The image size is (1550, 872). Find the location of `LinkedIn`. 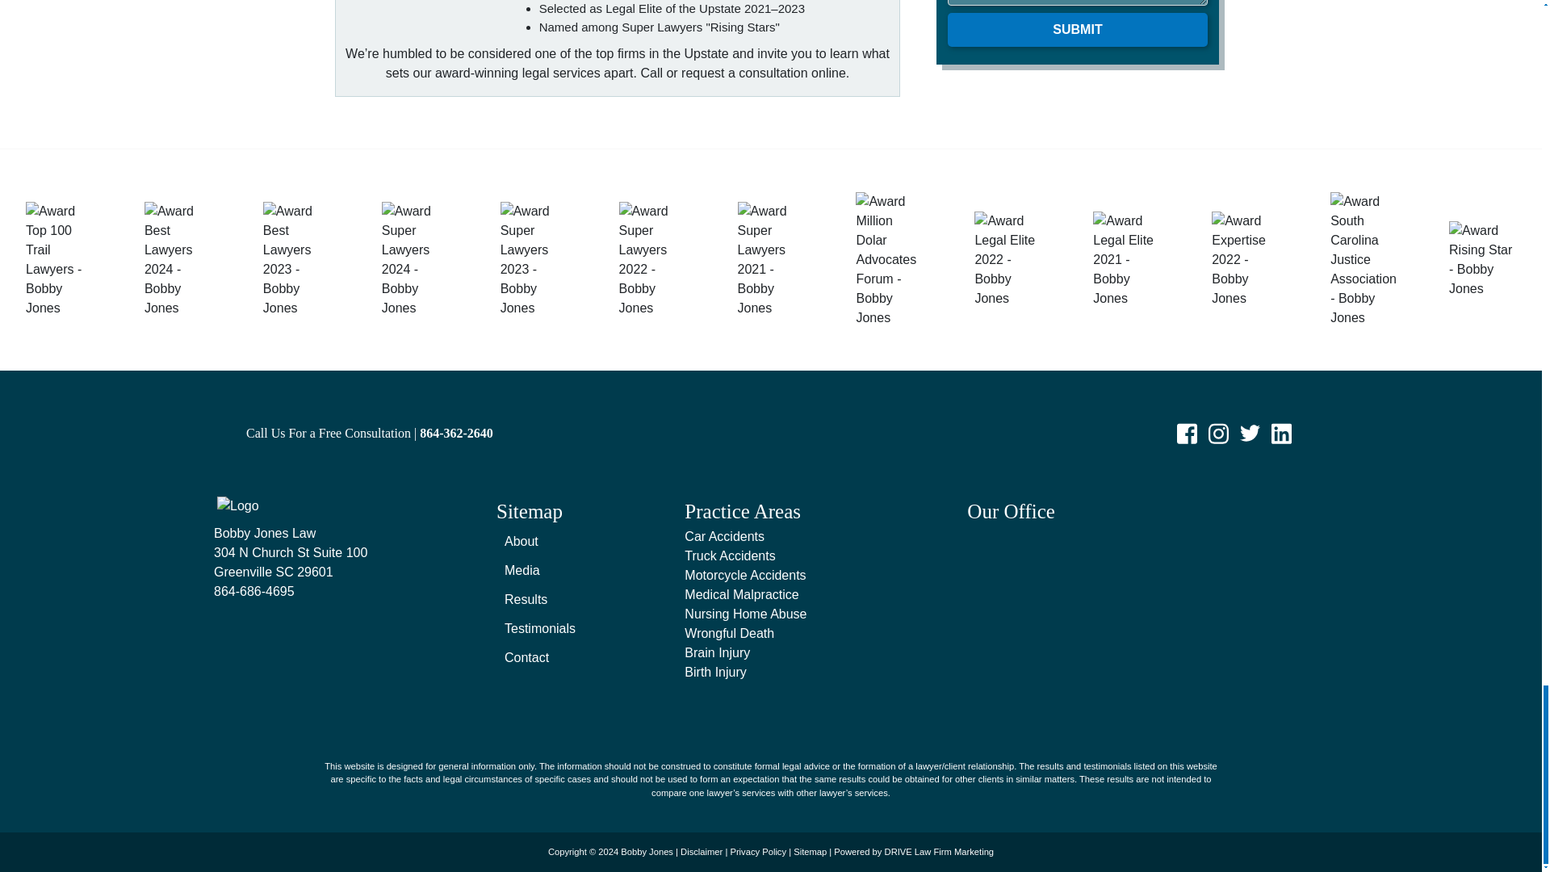

LinkedIn is located at coordinates (1282, 431).